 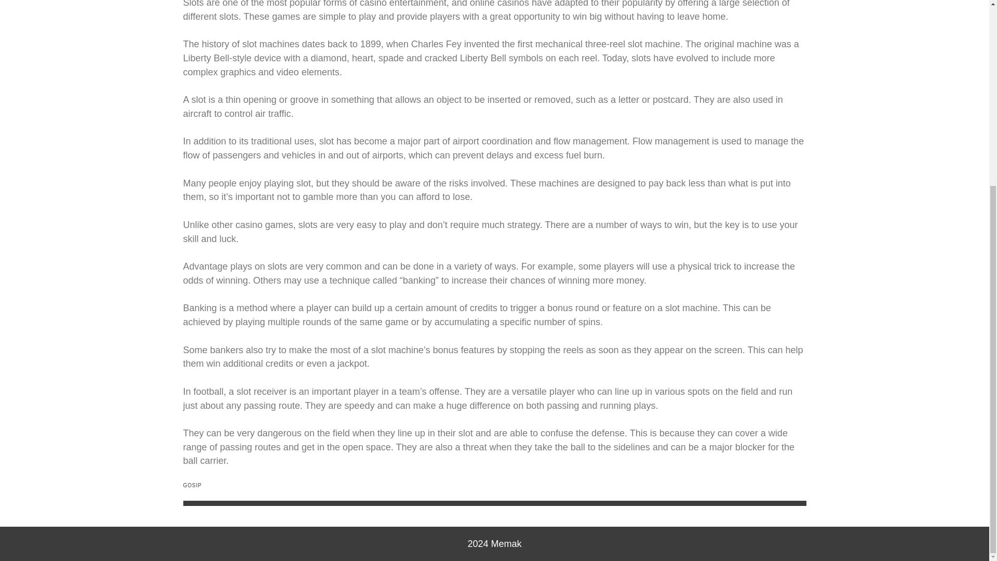 I want to click on GOSIP, so click(x=192, y=485).